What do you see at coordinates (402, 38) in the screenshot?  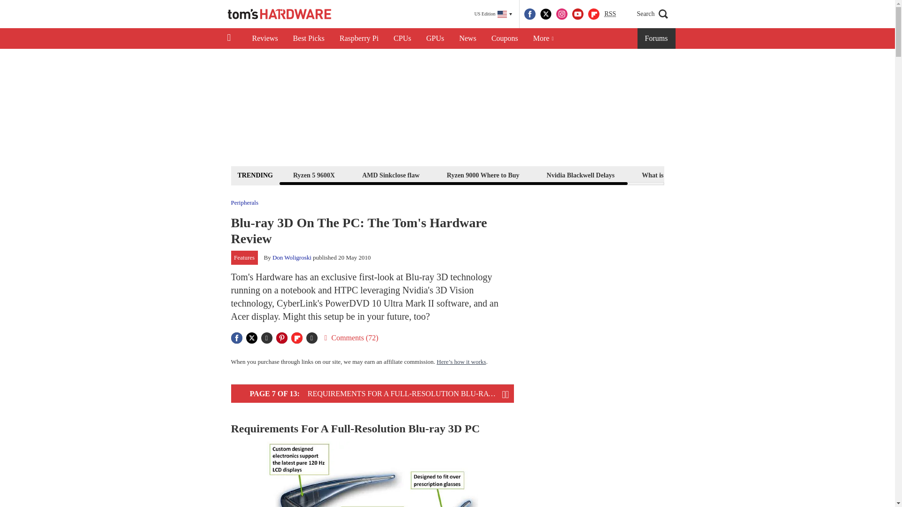 I see `CPUs` at bounding box center [402, 38].